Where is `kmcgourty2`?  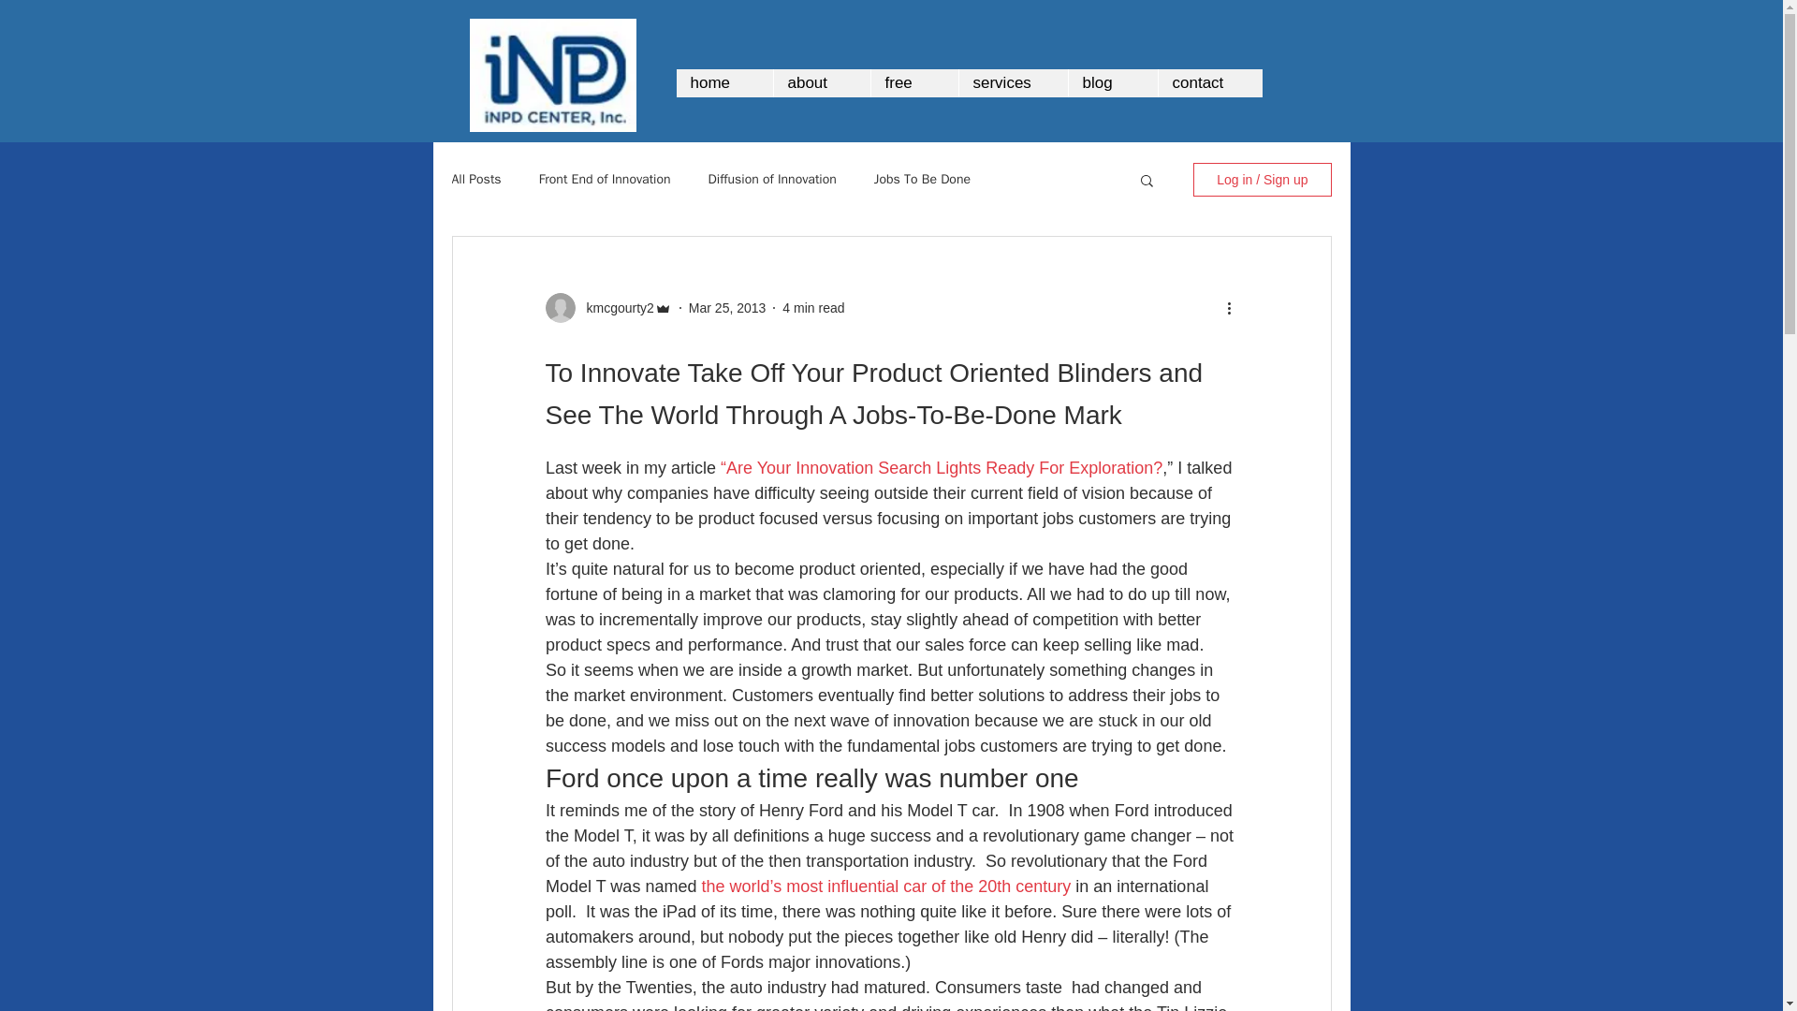 kmcgourty2 is located at coordinates (614, 307).